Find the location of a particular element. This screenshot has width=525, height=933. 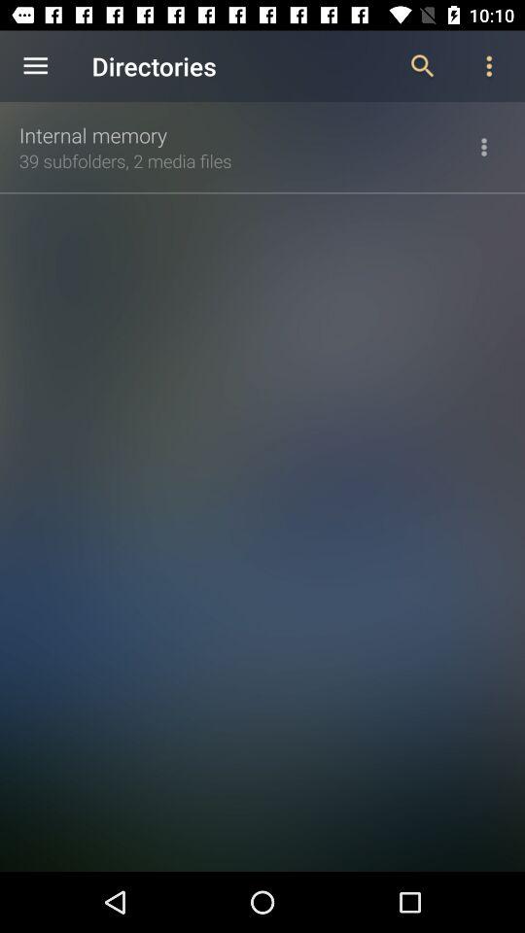

tap the item above the internal memory is located at coordinates (35, 66).